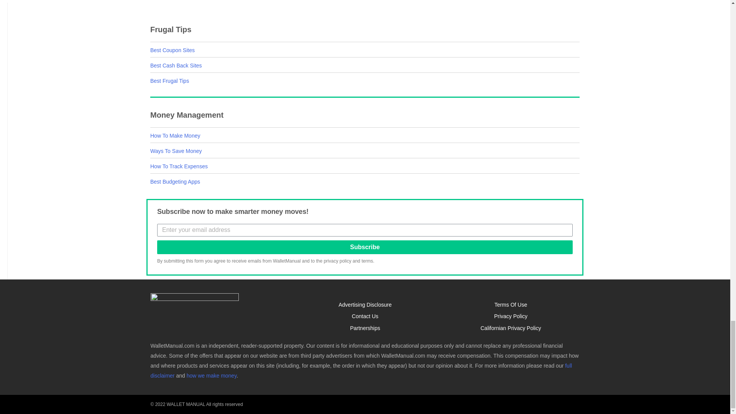 The image size is (736, 414). Describe the element at coordinates (176, 151) in the screenshot. I see `Ways To Save Money` at that location.